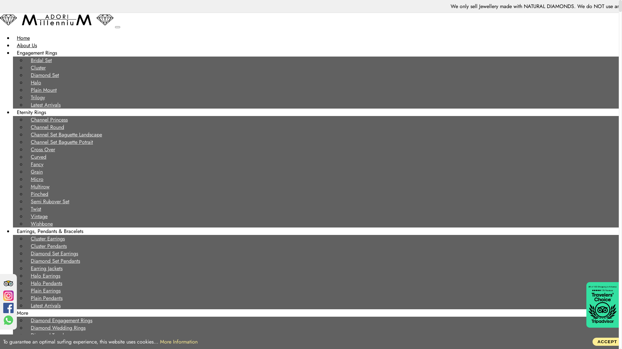 The image size is (622, 349). Describe the element at coordinates (47, 127) in the screenshot. I see `Channel Round` at that location.